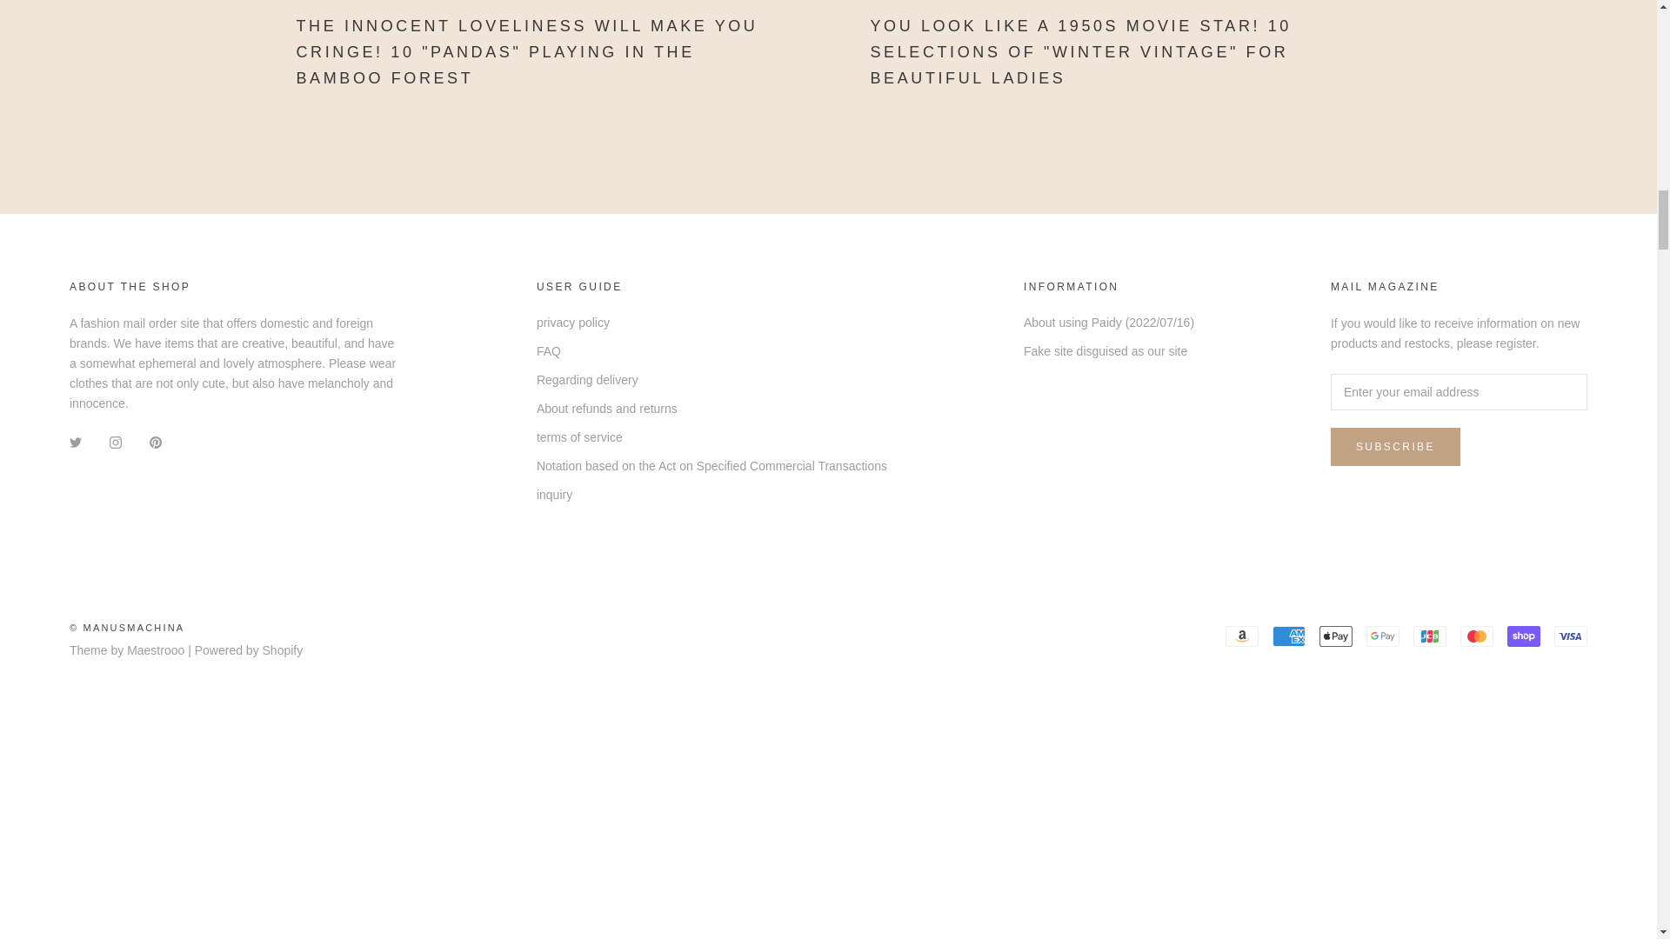  Describe the element at coordinates (1571, 636) in the screenshot. I see `Visa` at that location.